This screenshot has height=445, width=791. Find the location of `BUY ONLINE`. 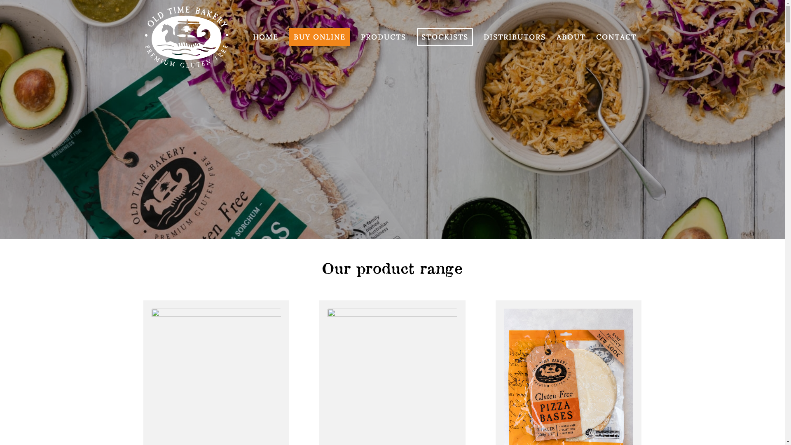

BUY ONLINE is located at coordinates (319, 37).